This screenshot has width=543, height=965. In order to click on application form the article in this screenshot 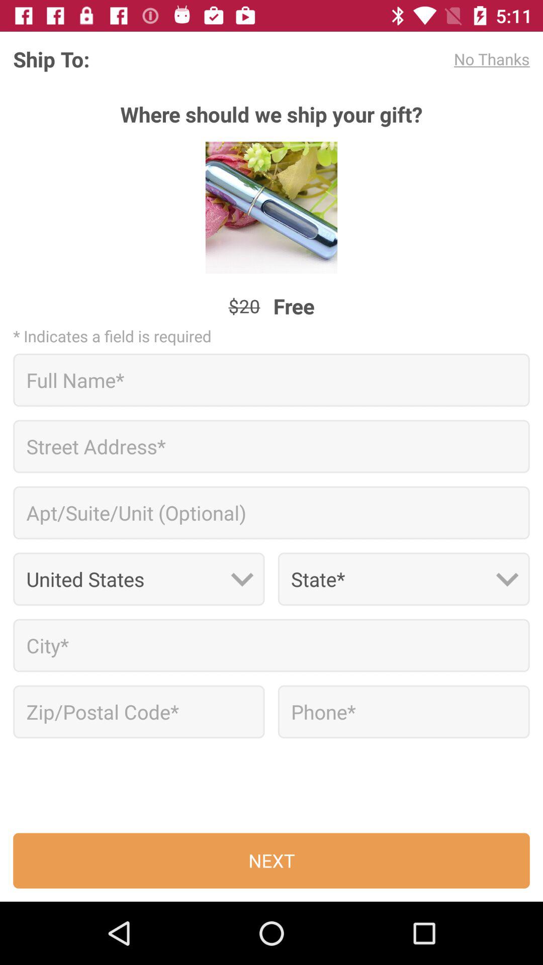, I will do `click(403, 712)`.